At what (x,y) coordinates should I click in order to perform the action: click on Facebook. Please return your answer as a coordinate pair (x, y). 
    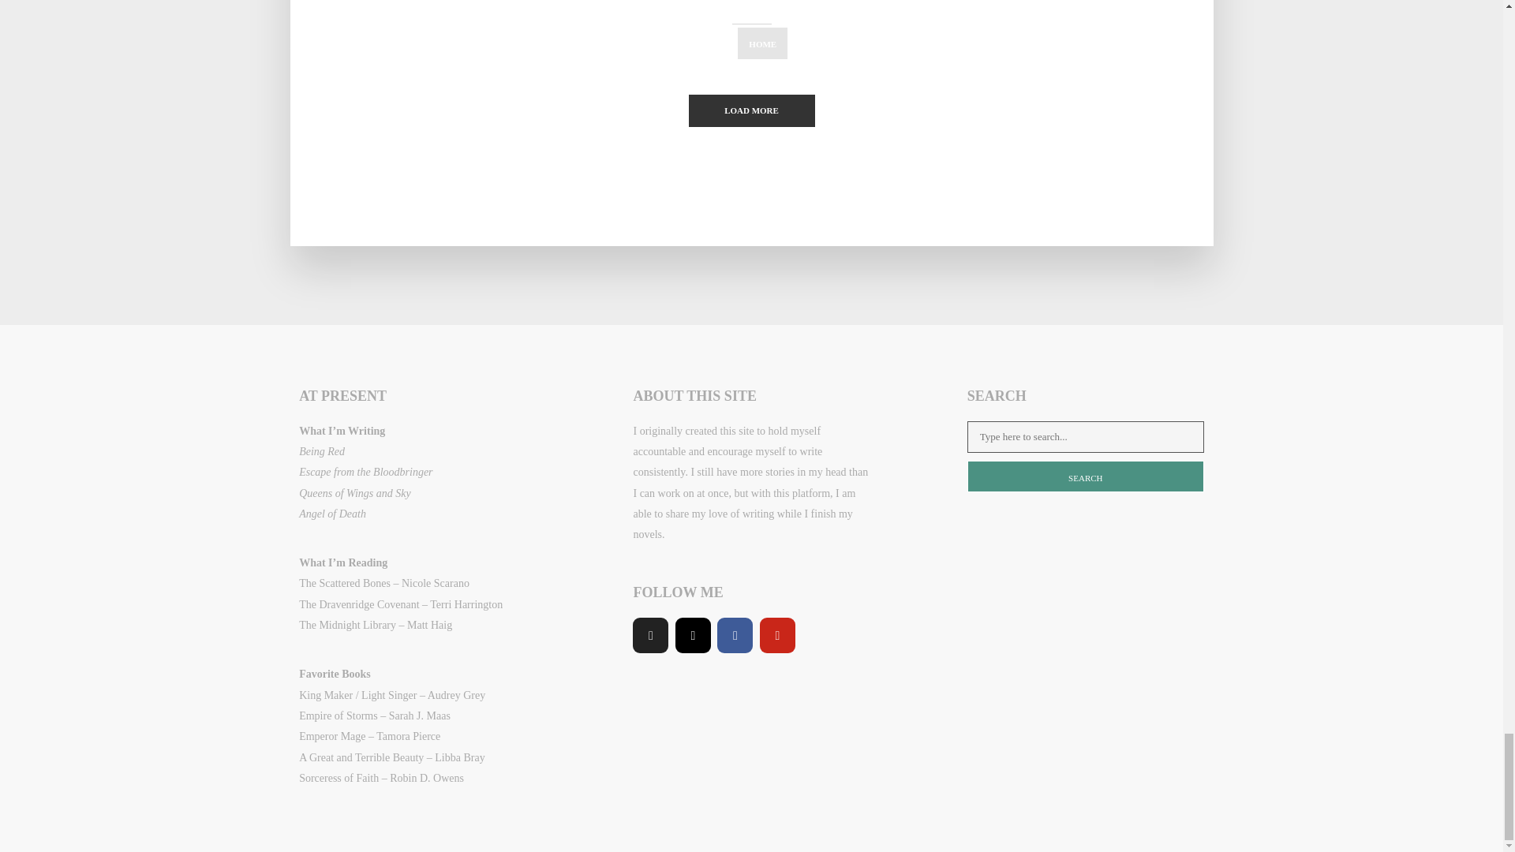
    Looking at the image, I should click on (735, 636).